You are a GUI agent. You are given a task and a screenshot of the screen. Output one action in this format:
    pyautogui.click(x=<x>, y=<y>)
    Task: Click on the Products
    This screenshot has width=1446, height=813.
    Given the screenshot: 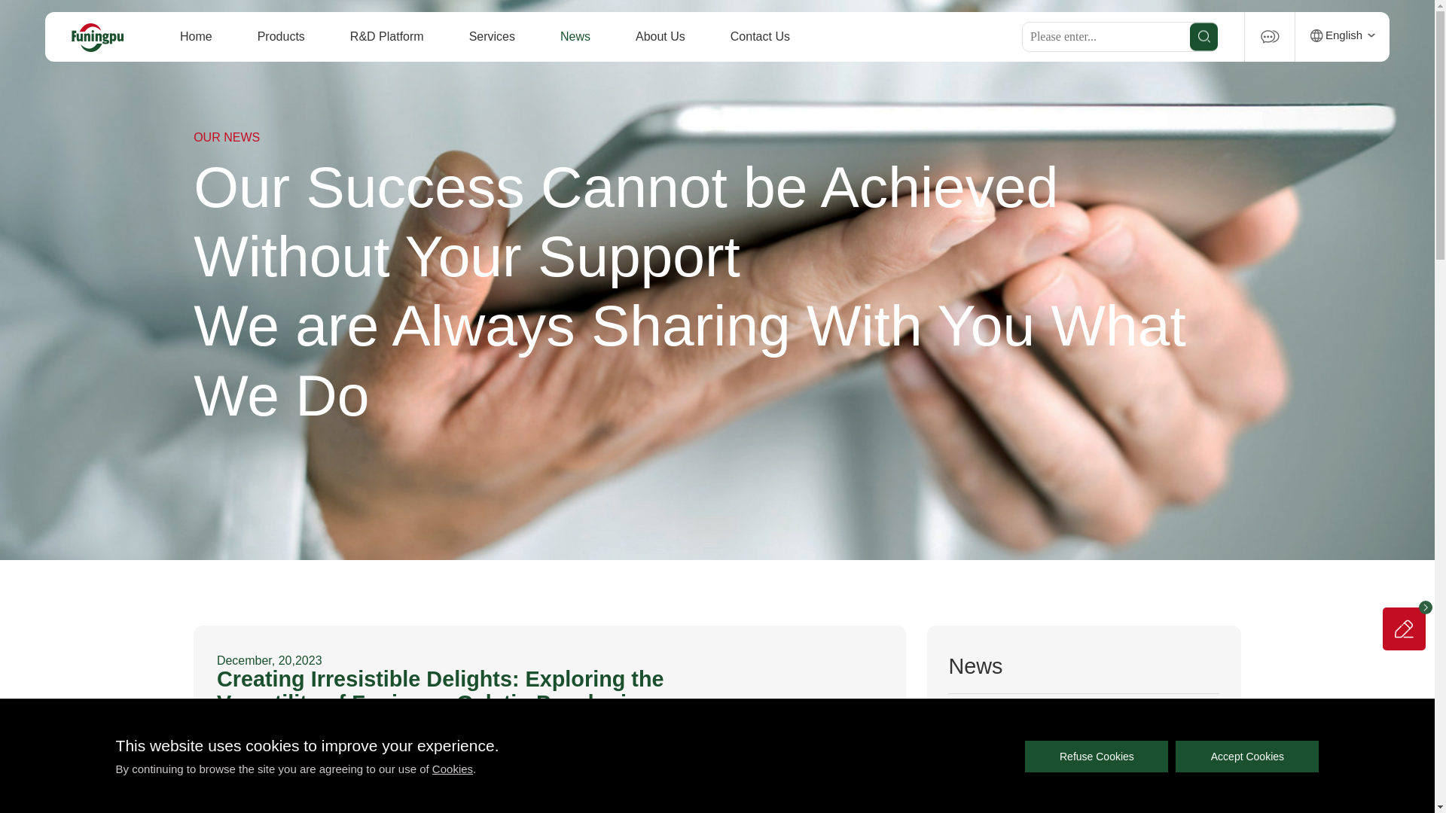 What is the action you would take?
    pyautogui.click(x=281, y=37)
    